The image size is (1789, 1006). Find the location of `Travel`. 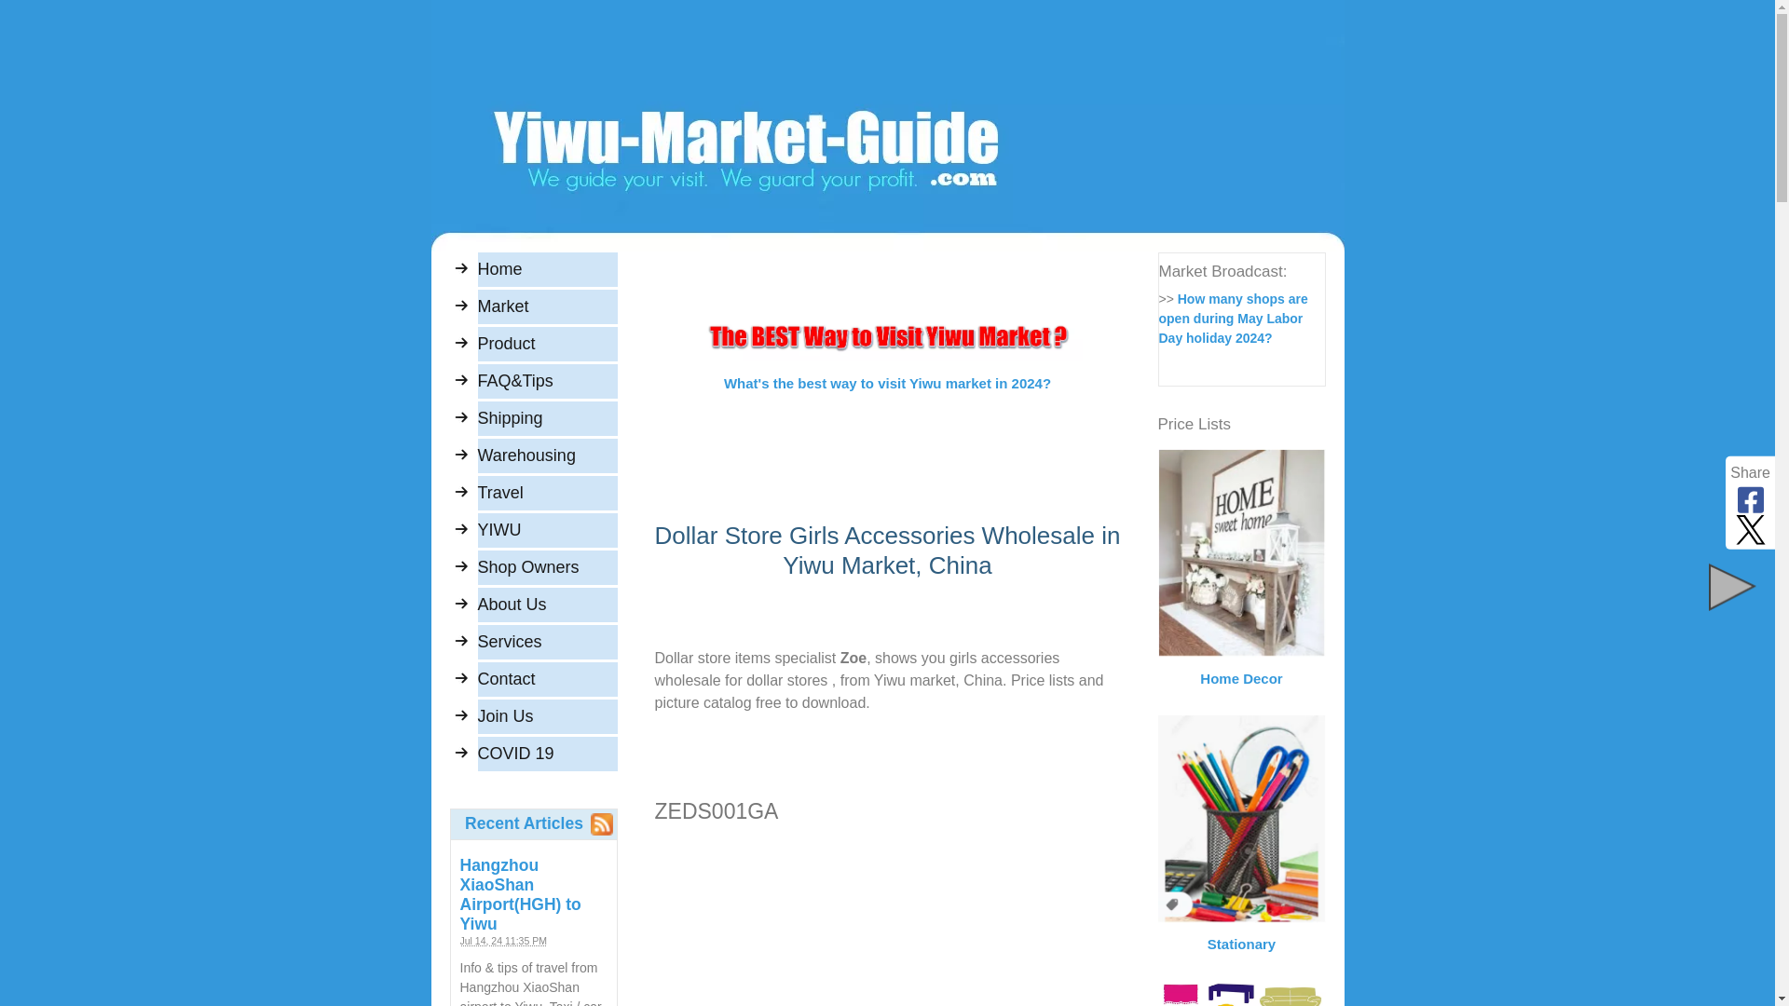

Travel is located at coordinates (547, 492).